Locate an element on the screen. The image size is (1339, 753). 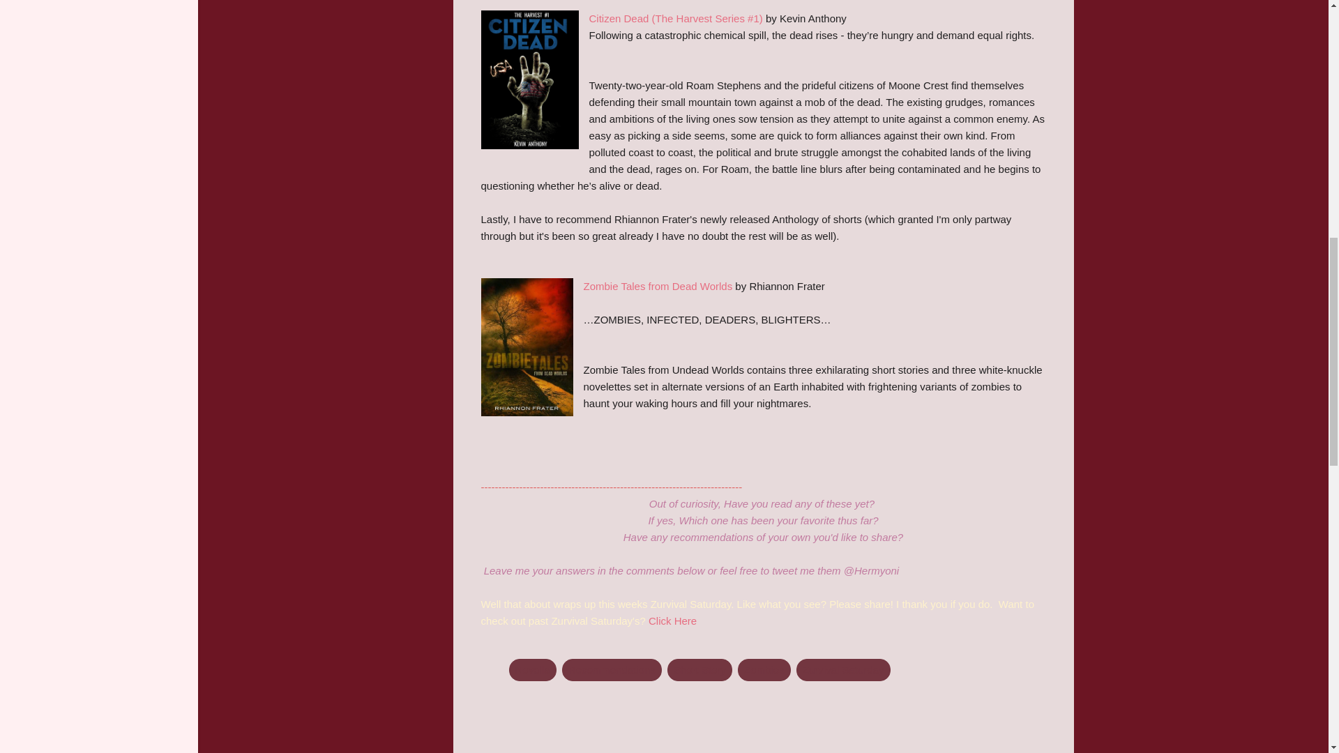
Novella is located at coordinates (533, 669).